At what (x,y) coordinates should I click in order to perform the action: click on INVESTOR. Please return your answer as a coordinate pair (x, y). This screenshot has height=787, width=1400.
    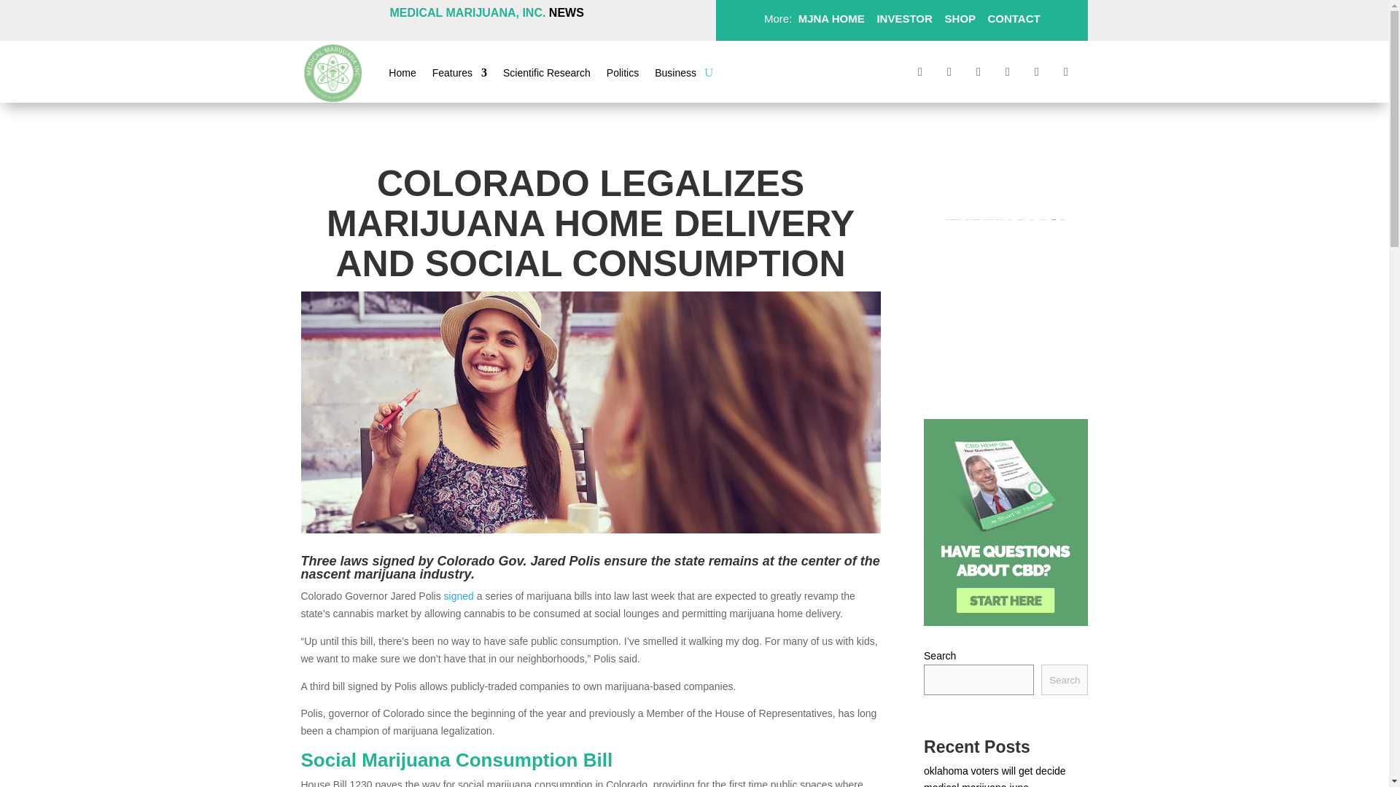
    Looking at the image, I should click on (904, 18).